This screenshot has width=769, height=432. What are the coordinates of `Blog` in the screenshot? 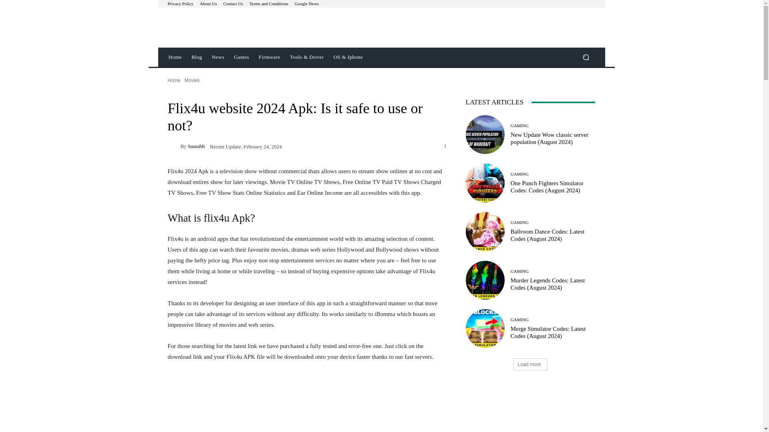 It's located at (197, 57).